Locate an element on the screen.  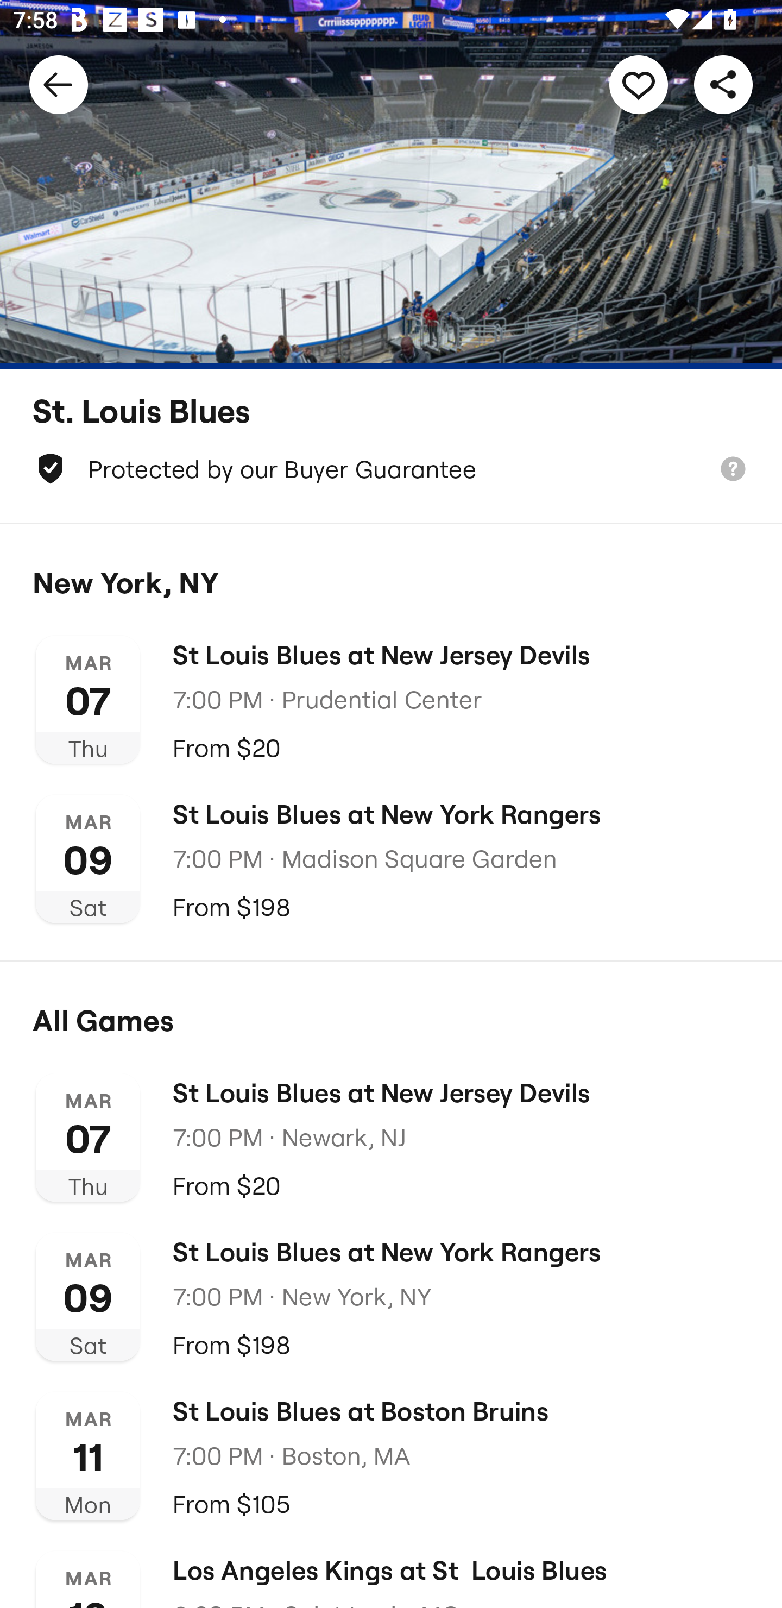
Protected by our Buyer Guarantee Learn more is located at coordinates (391, 468).